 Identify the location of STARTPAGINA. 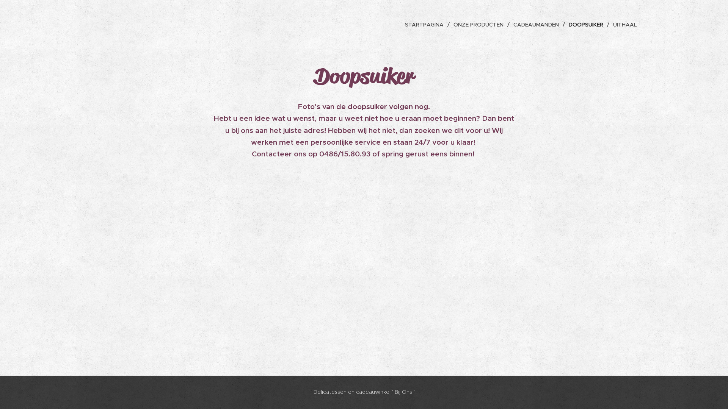
(426, 25).